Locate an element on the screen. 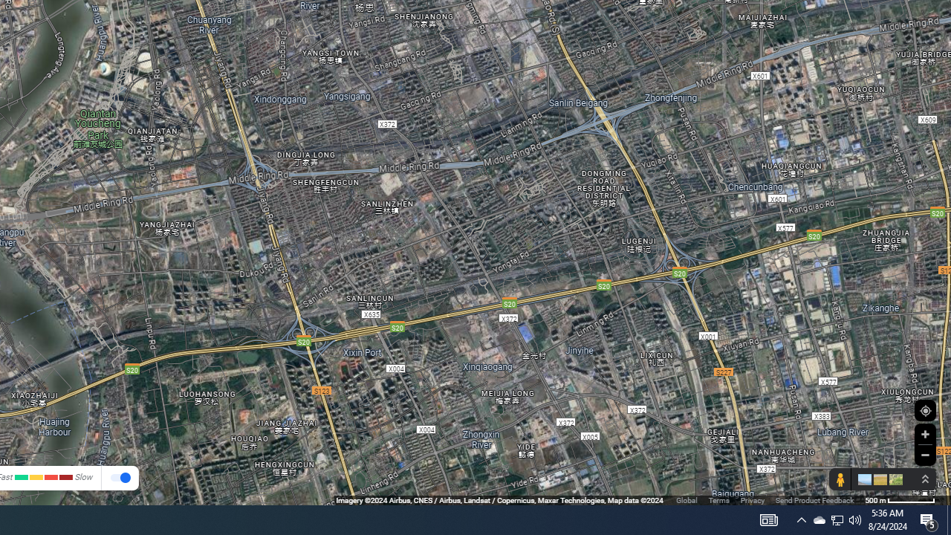  500 m is located at coordinates (900, 499).